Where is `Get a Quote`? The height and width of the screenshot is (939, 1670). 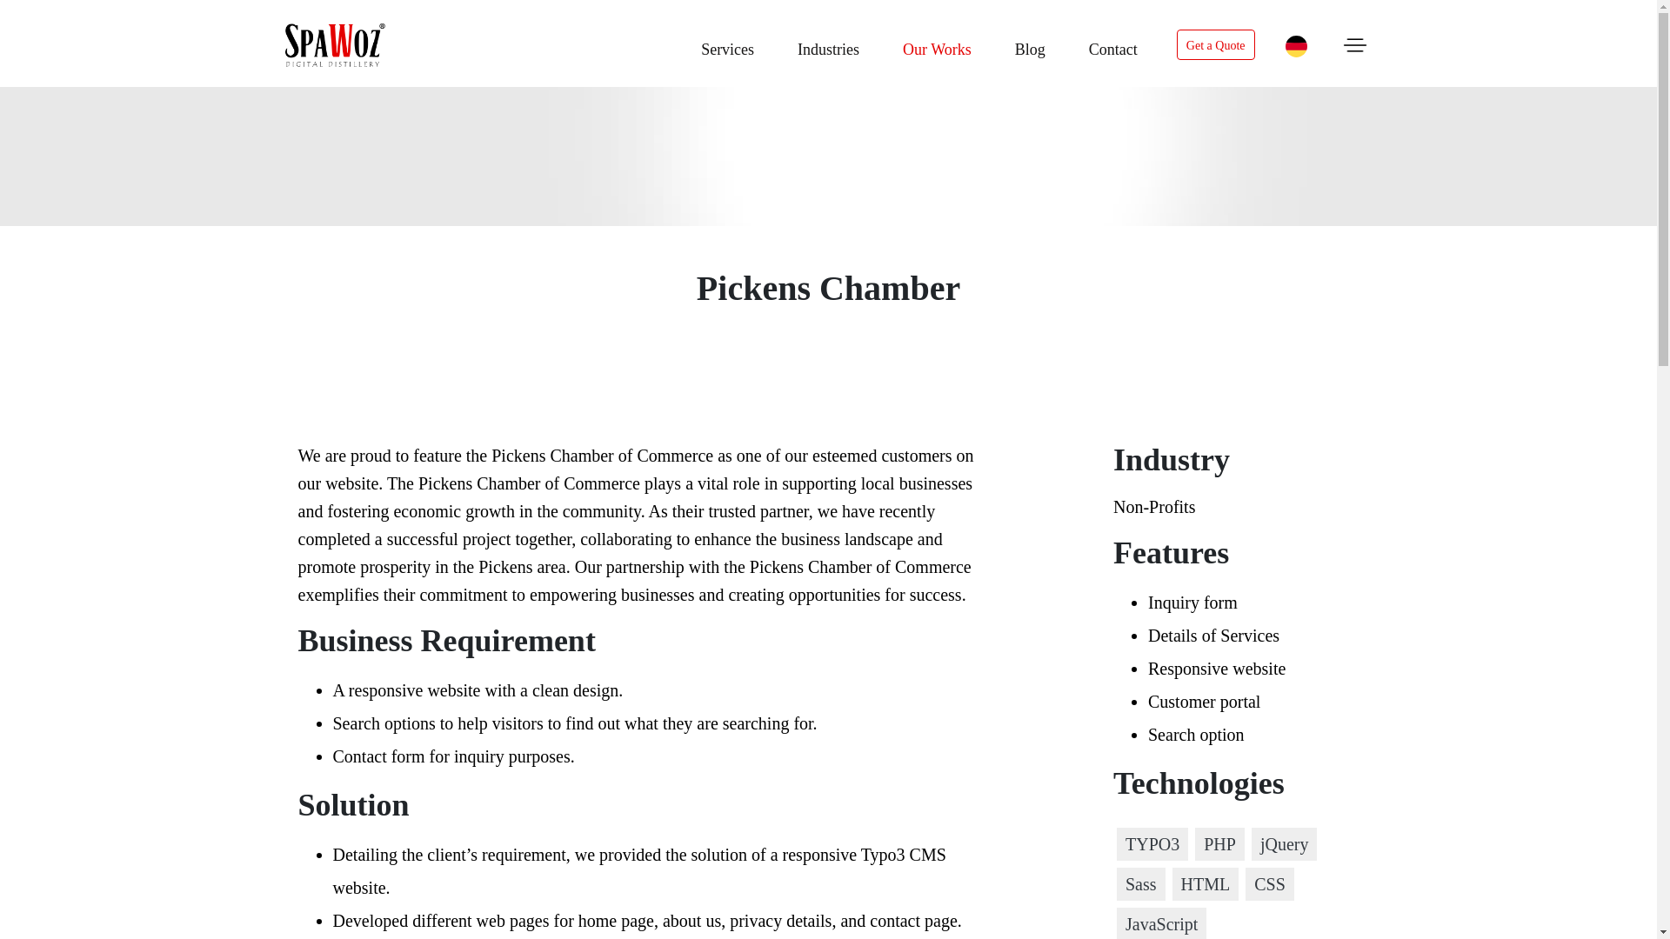
Get a Quote is located at coordinates (1207, 44).